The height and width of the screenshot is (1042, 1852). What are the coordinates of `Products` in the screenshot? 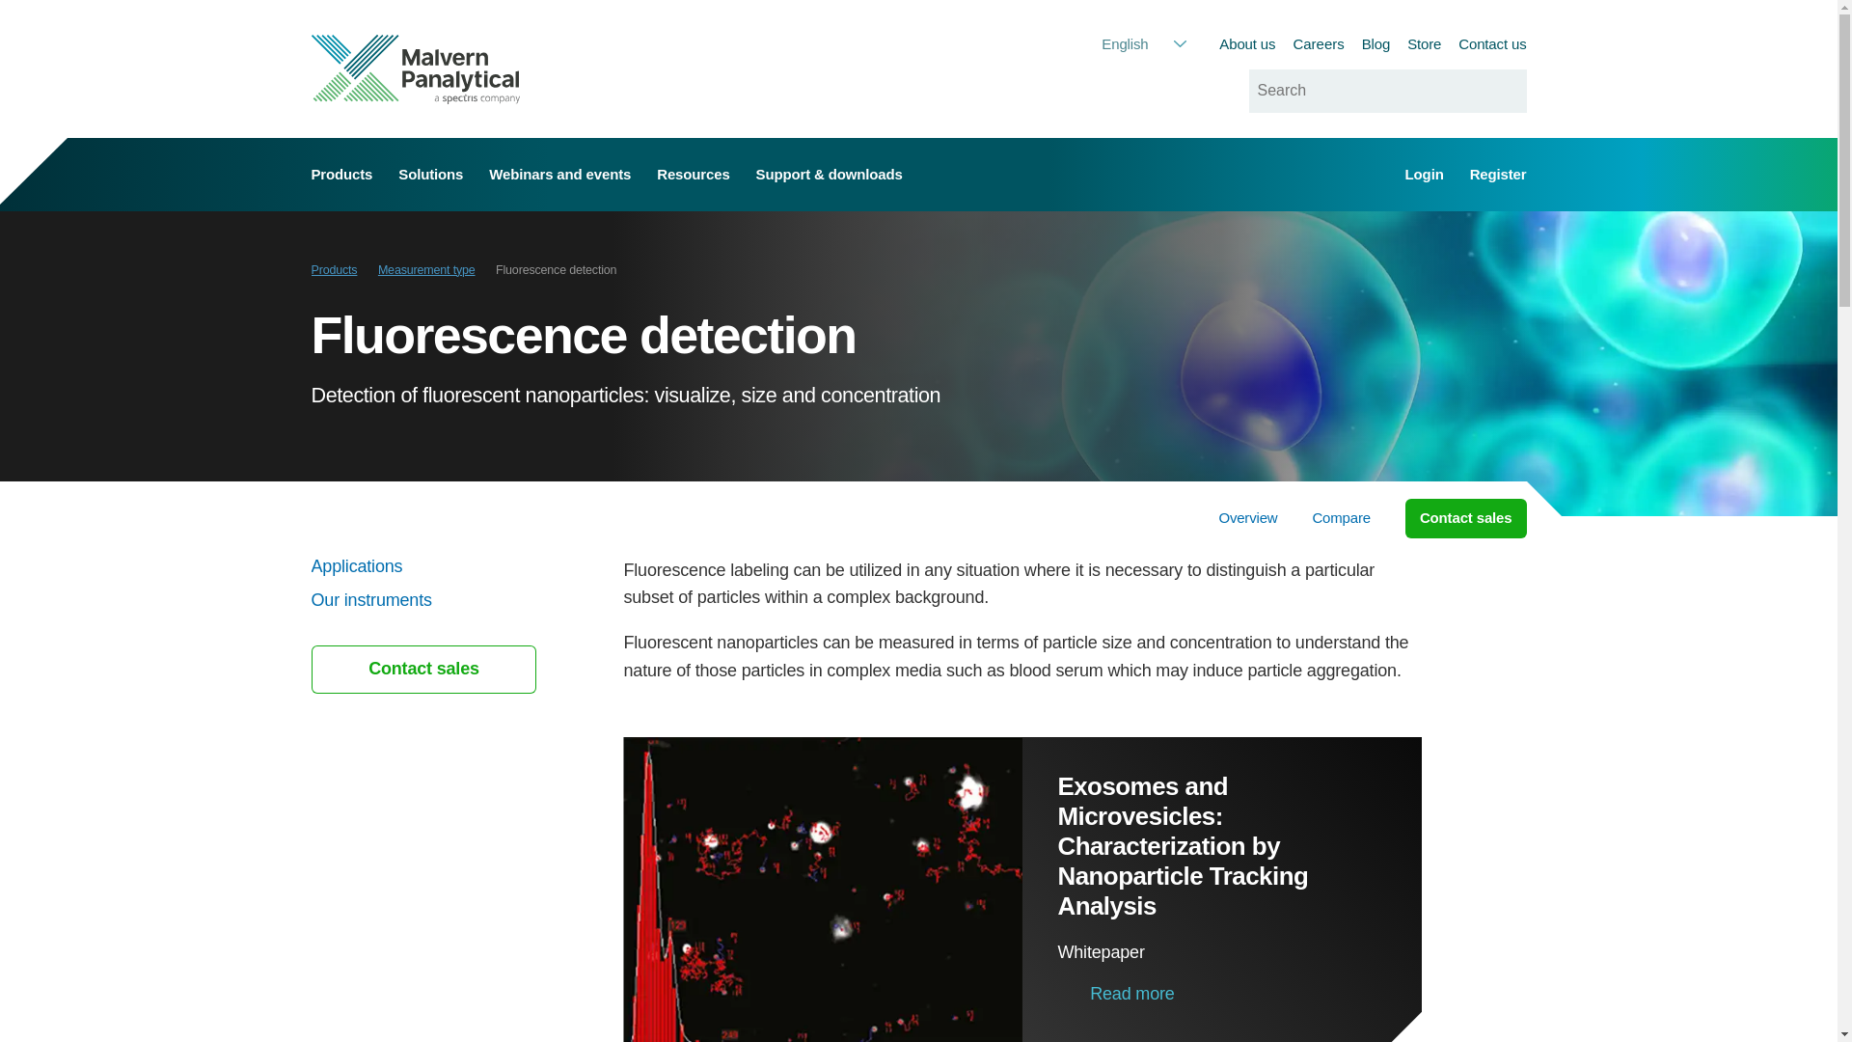 It's located at (334, 270).